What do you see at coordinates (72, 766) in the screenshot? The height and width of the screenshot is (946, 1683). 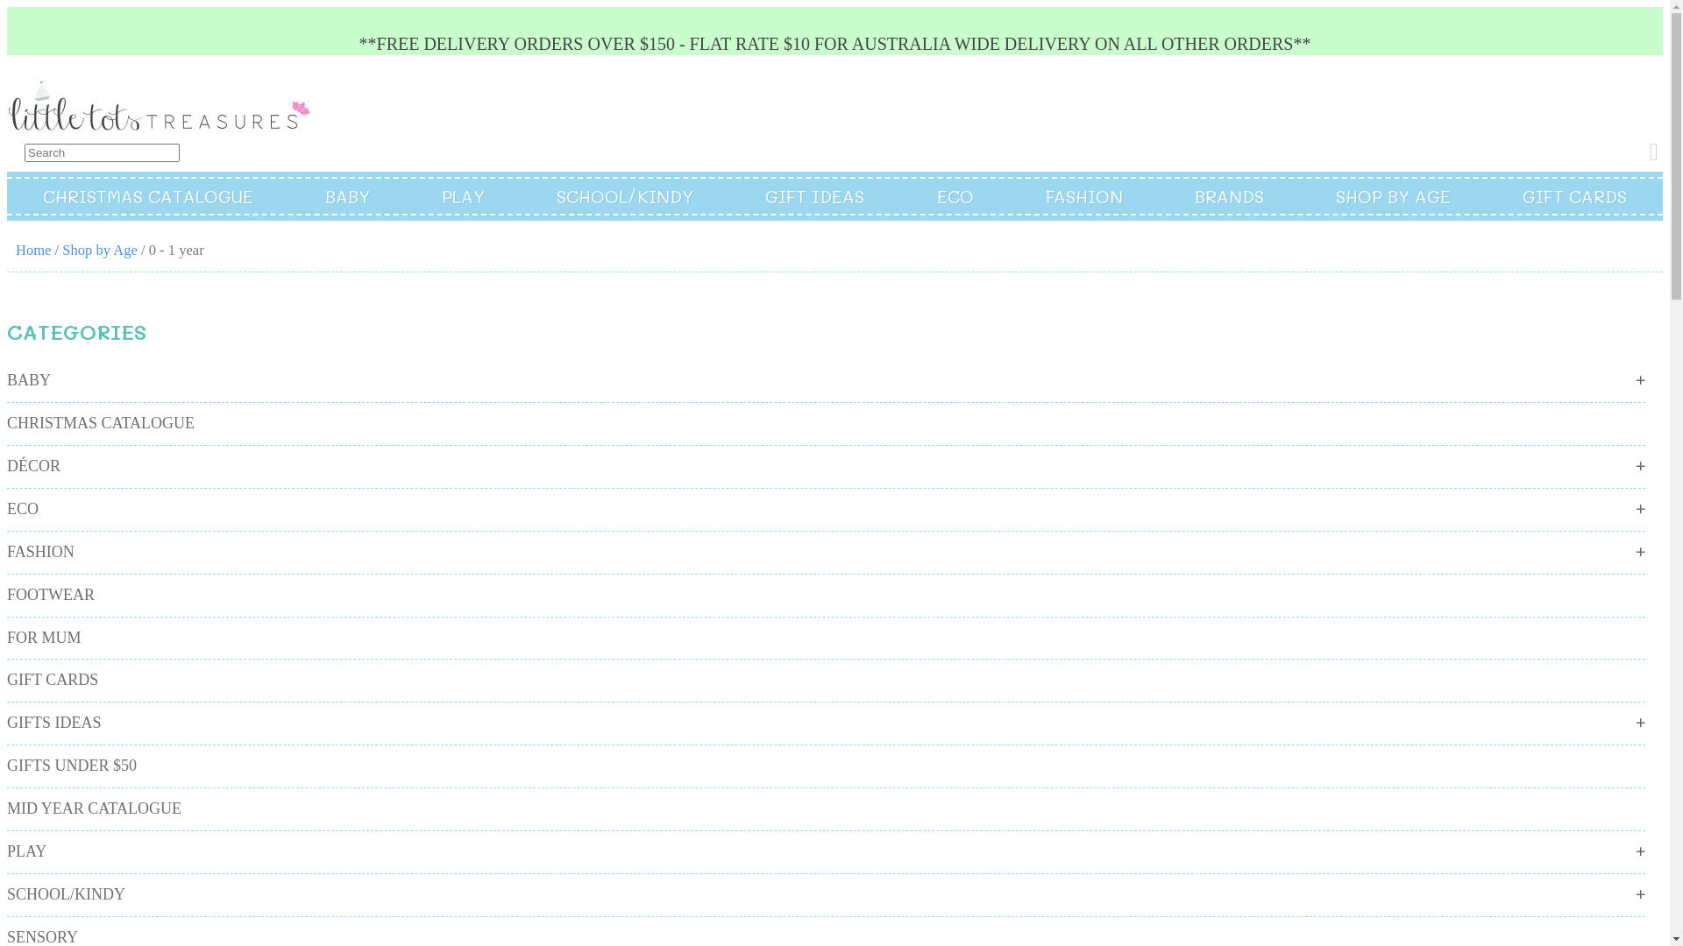 I see `GIFTS UNDER $50` at bounding box center [72, 766].